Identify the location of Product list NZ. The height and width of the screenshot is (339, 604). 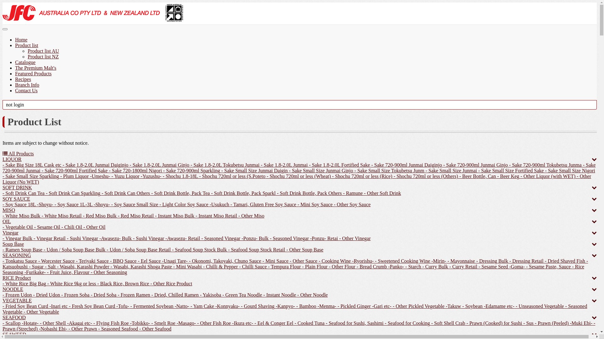
(43, 56).